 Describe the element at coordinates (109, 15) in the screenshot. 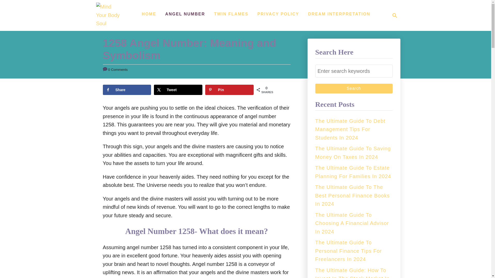

I see `Mind Your Body Soul` at that location.